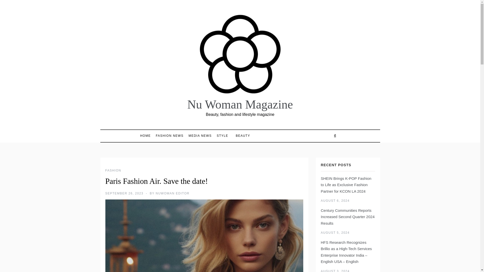  What do you see at coordinates (169, 136) in the screenshot?
I see `FASHION NEWS` at bounding box center [169, 136].